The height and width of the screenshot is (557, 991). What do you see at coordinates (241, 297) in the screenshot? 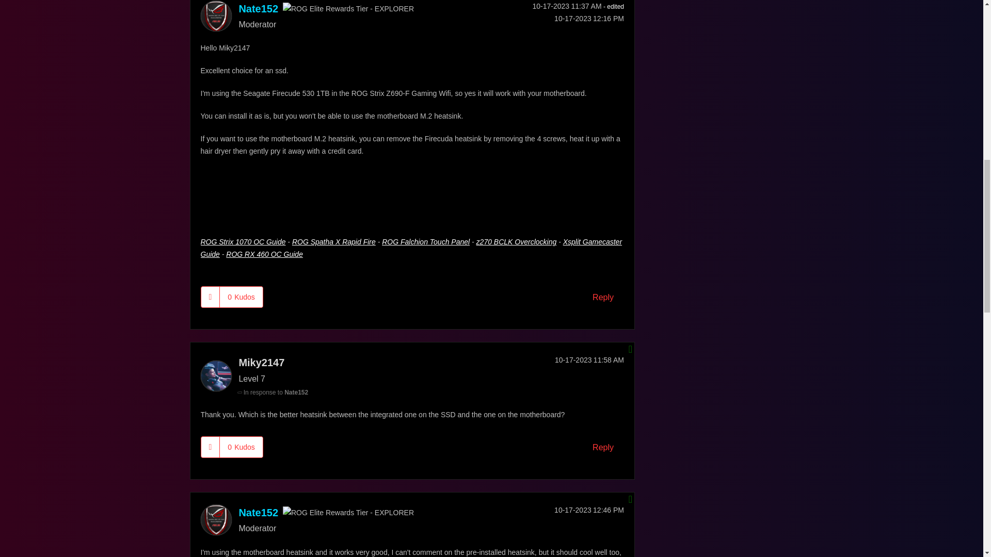
I see `The total number of kudos this post has received.` at bounding box center [241, 297].